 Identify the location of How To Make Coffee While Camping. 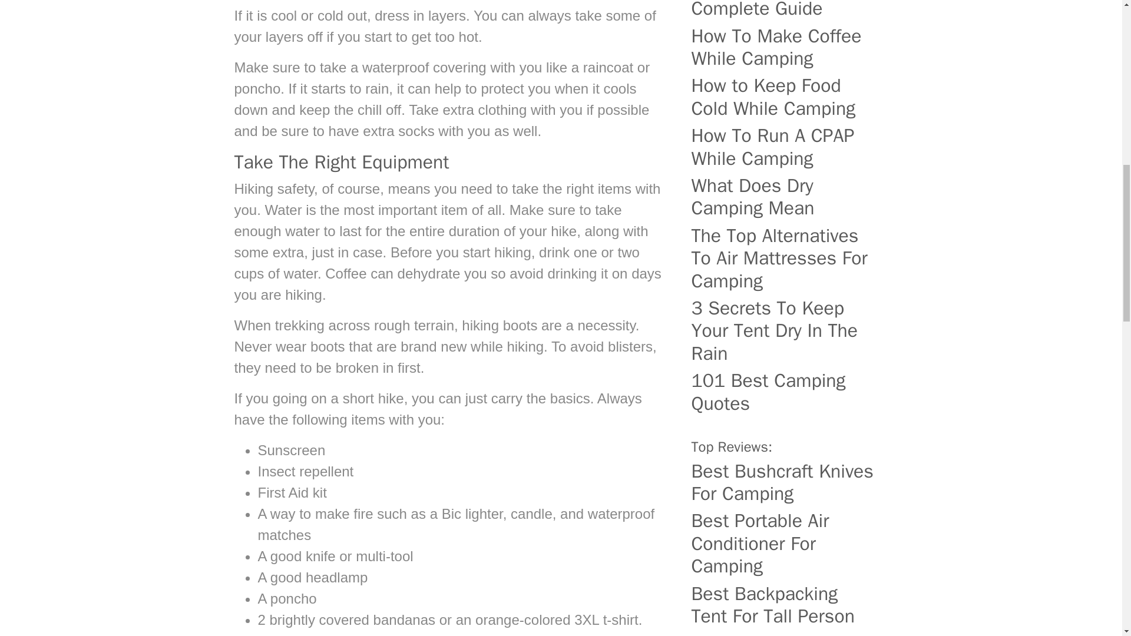
(785, 48).